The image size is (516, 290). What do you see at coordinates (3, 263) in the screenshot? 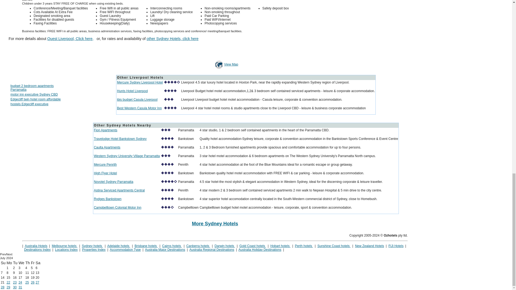
I see `Sunday` at bounding box center [3, 263].